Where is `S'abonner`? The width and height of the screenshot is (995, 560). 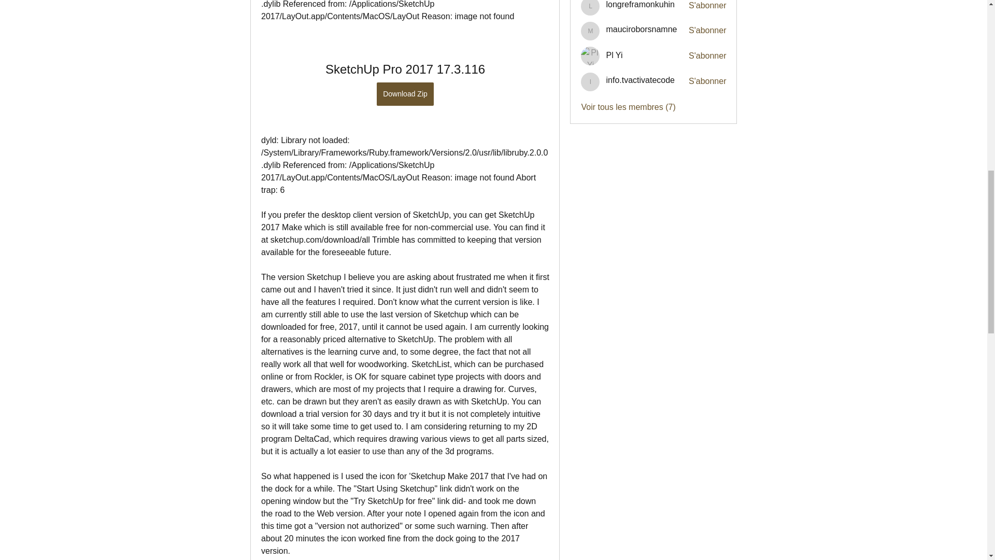 S'abonner is located at coordinates (707, 30).